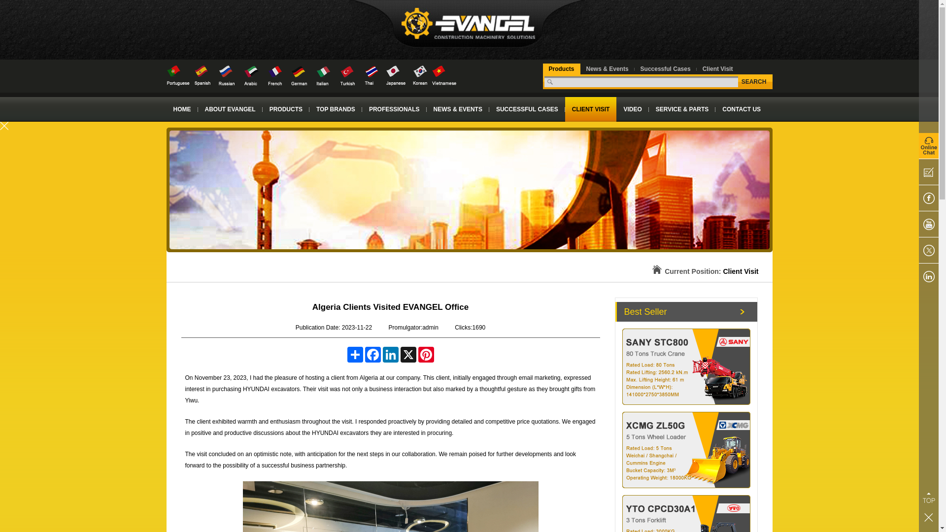 The width and height of the screenshot is (946, 532). I want to click on German, so click(299, 75).